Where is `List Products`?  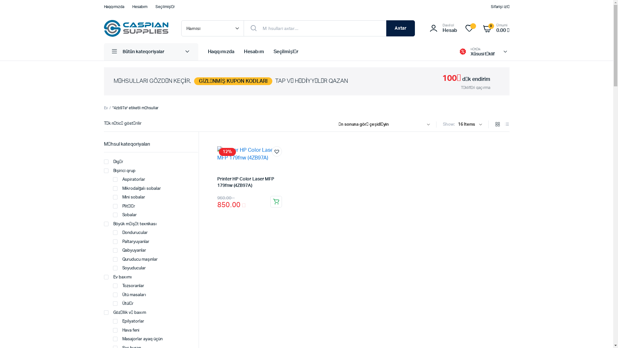
List Products is located at coordinates (507, 125).